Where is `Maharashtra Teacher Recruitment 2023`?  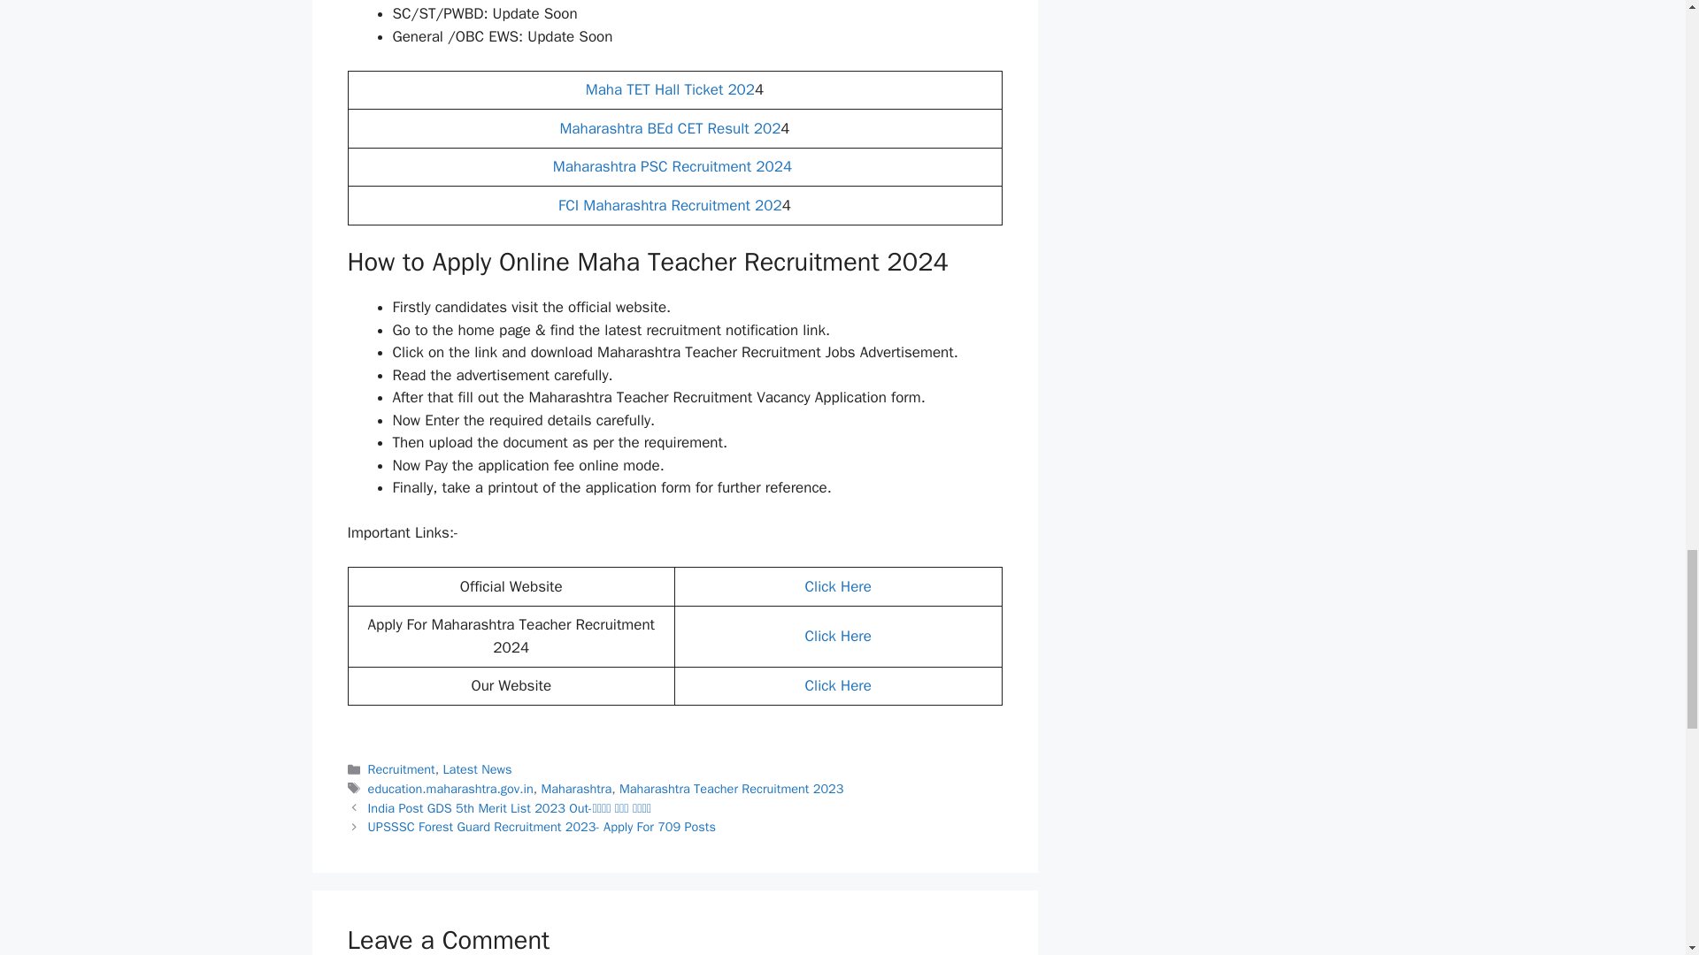
Maharashtra Teacher Recruitment 2023 is located at coordinates (731, 789).